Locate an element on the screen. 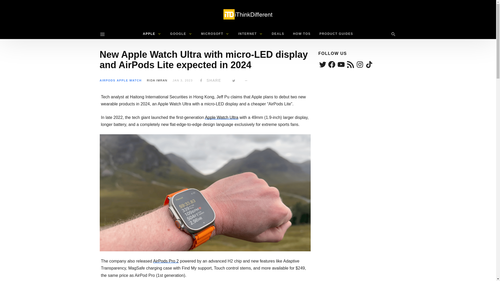 The height and width of the screenshot is (281, 500). Share on Twitter is located at coordinates (234, 80).